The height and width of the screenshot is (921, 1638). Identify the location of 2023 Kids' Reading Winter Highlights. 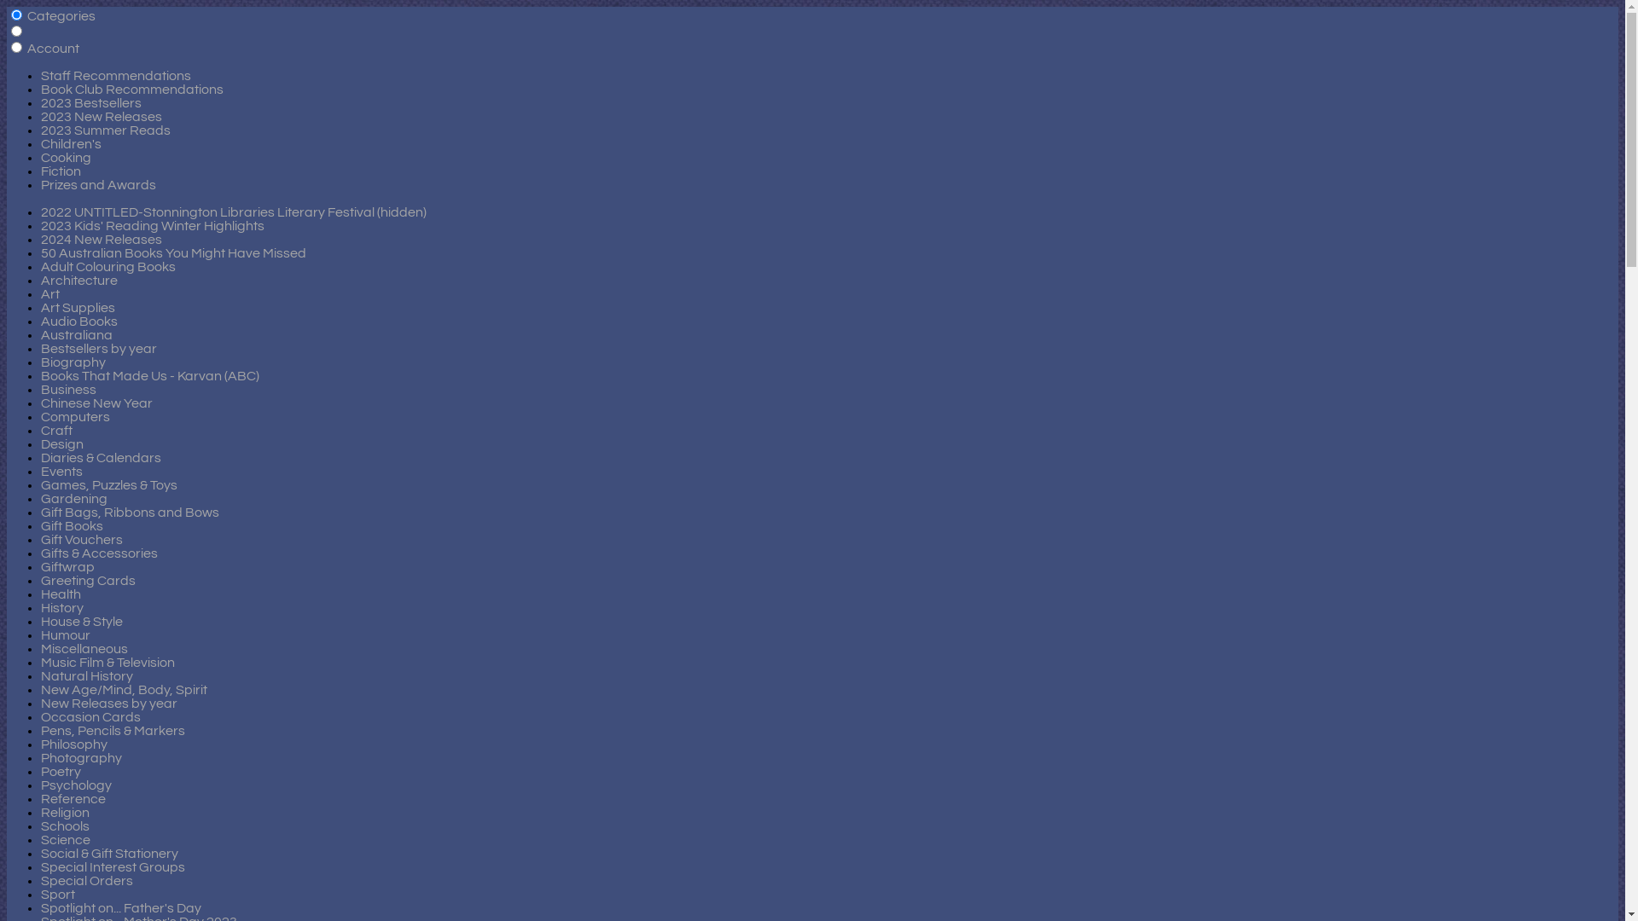
(153, 226).